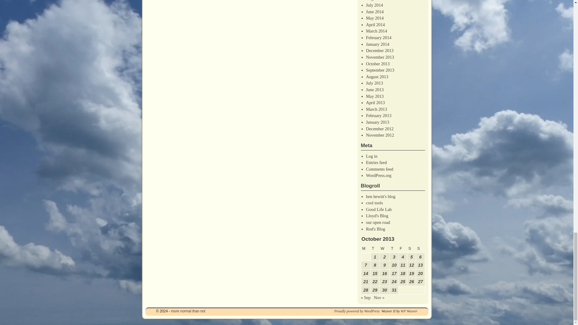 This screenshot has width=578, height=325. I want to click on Monday, so click(365, 249).